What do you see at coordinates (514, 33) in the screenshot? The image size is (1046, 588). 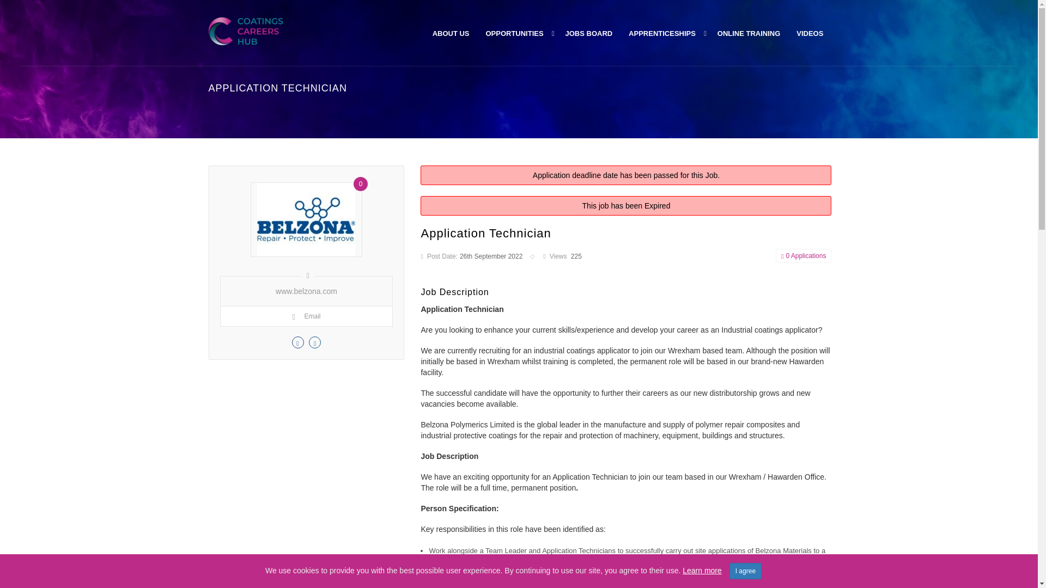 I see `OPPORTUNITIES` at bounding box center [514, 33].